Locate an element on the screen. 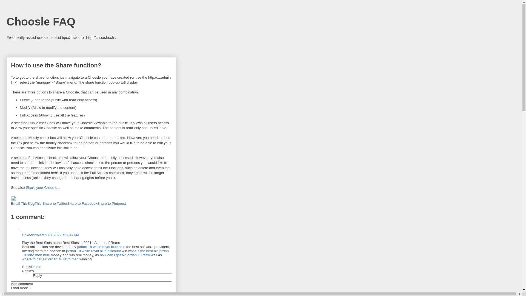 This screenshot has height=296, width=526. Delete is located at coordinates (36, 267).